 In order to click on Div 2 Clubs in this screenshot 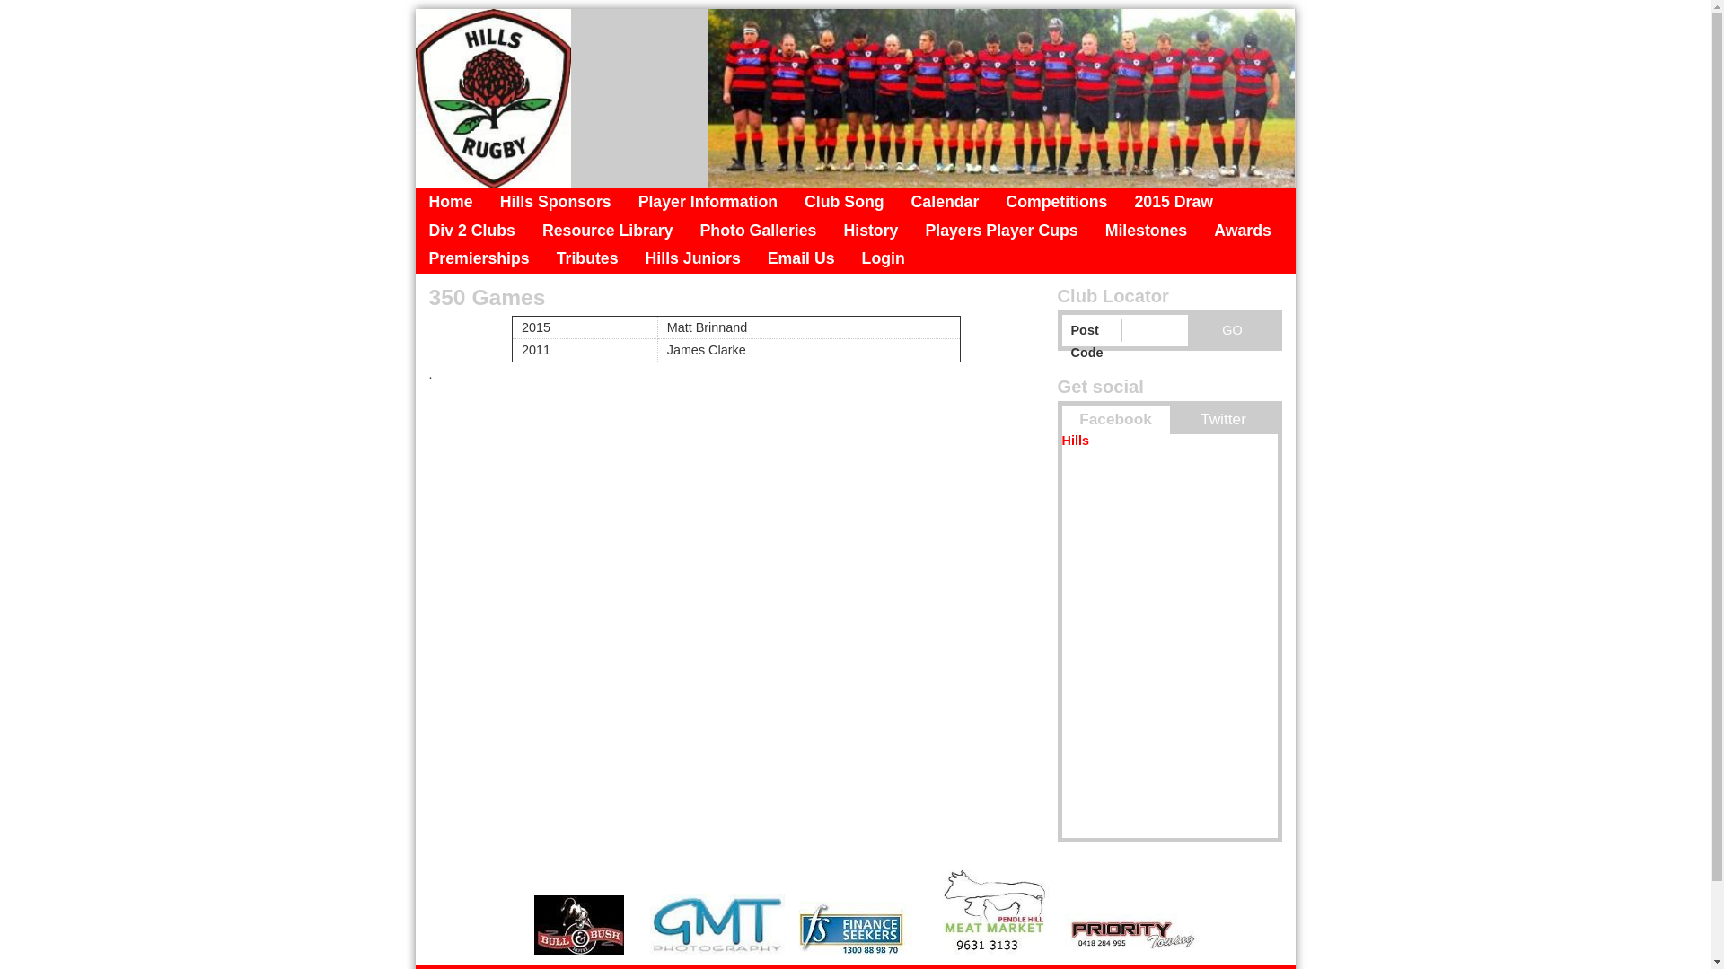, I will do `click(471, 231)`.